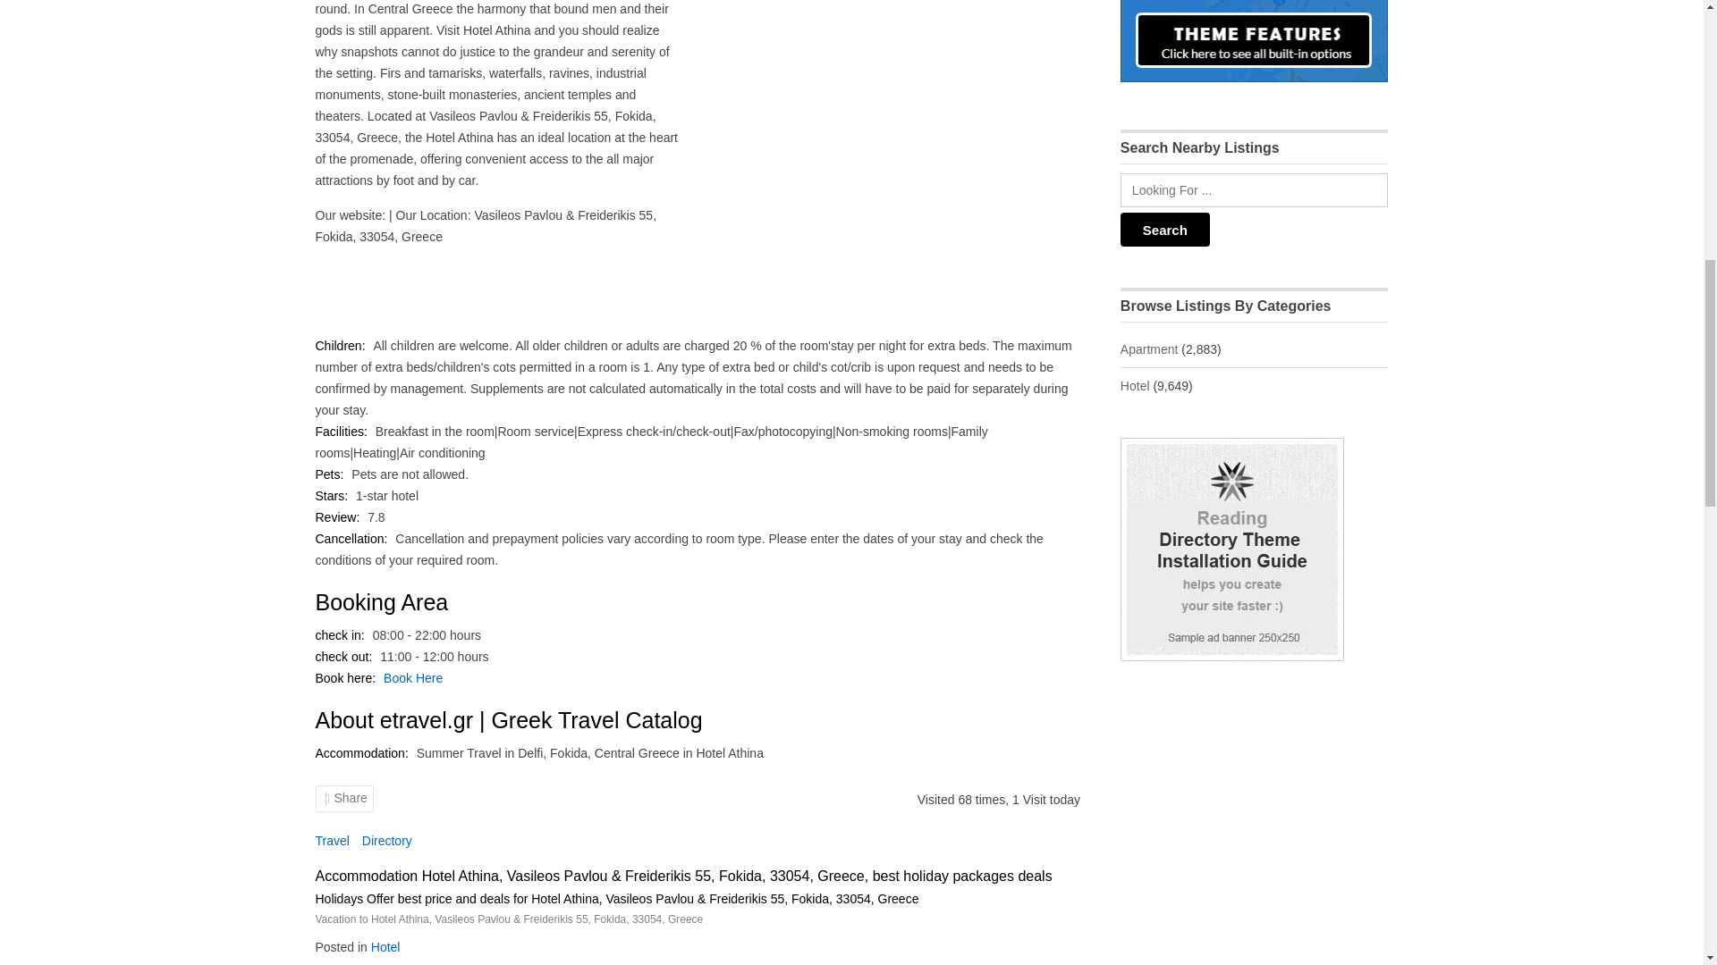 Image resolution: width=1717 pixels, height=965 pixels. What do you see at coordinates (1165, 229) in the screenshot?
I see `Search` at bounding box center [1165, 229].